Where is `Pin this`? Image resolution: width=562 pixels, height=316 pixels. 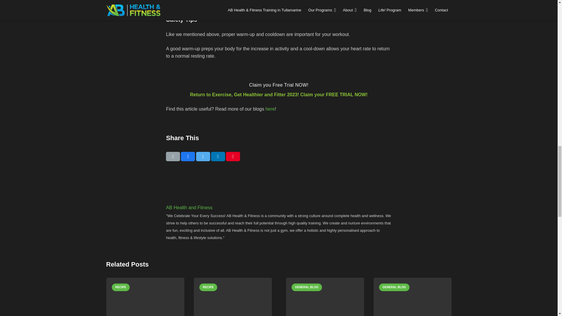 Pin this is located at coordinates (233, 156).